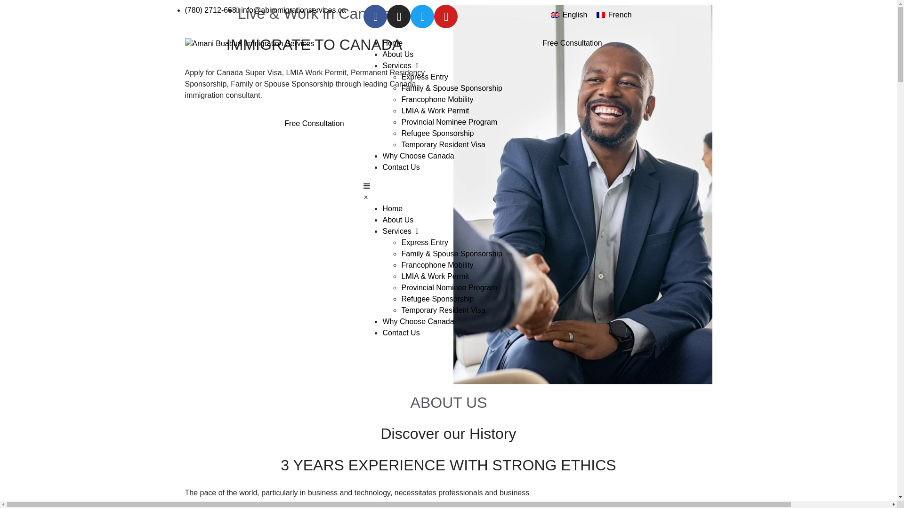 Image resolution: width=904 pixels, height=508 pixels. I want to click on (780) 2712-668, so click(210, 10).